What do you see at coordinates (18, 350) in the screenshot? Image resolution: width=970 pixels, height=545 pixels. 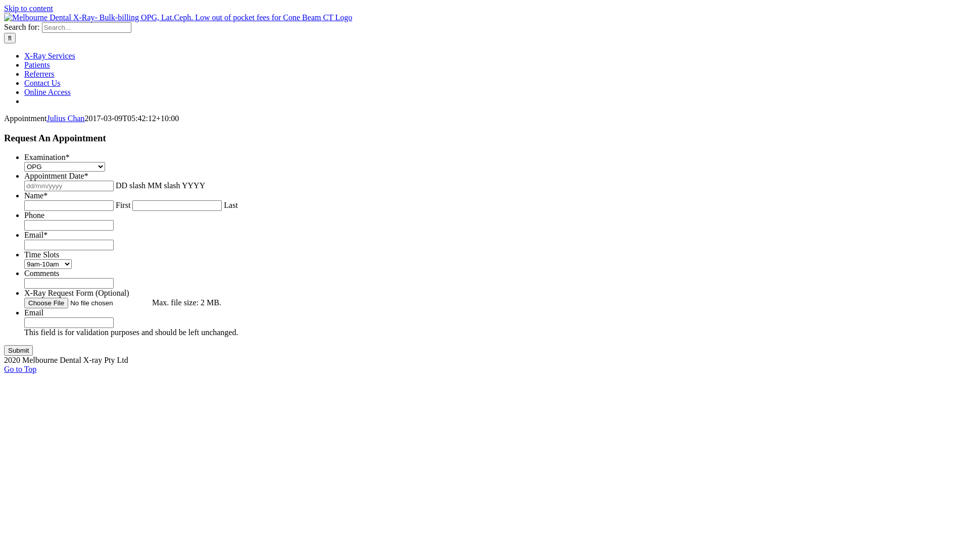 I see `Submit` at bounding box center [18, 350].